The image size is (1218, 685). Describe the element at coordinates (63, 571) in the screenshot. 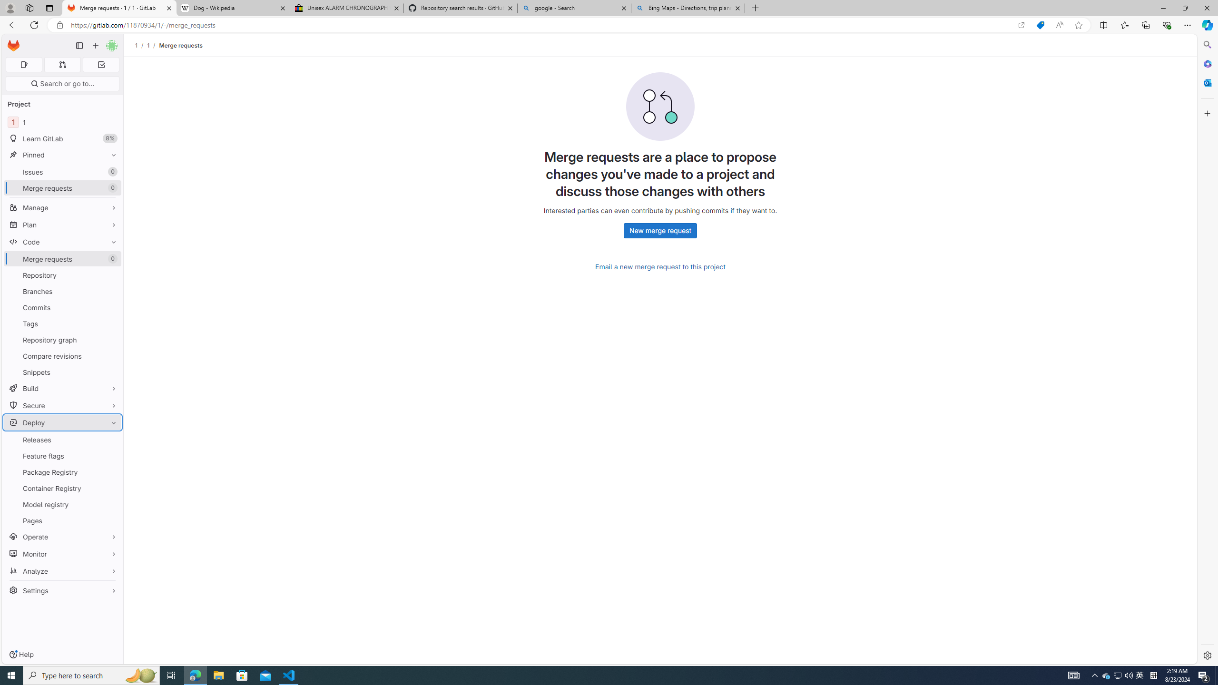

I see `Analyze` at that location.